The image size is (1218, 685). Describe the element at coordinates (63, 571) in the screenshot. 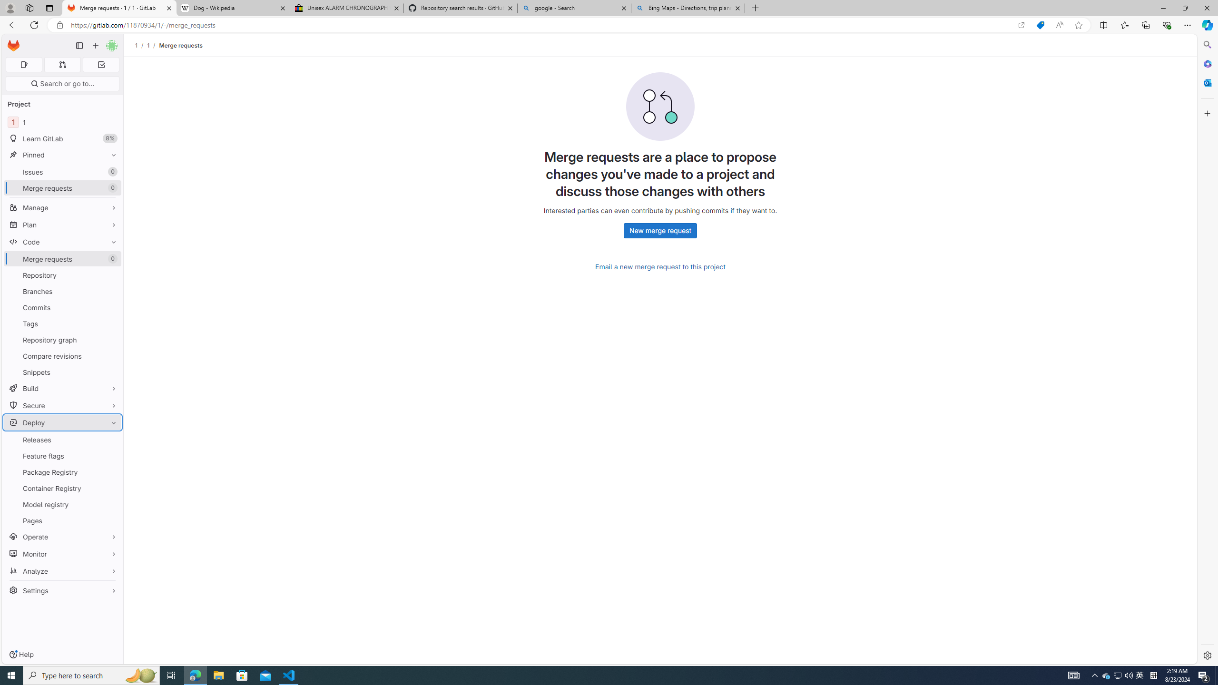

I see `Analyze` at that location.